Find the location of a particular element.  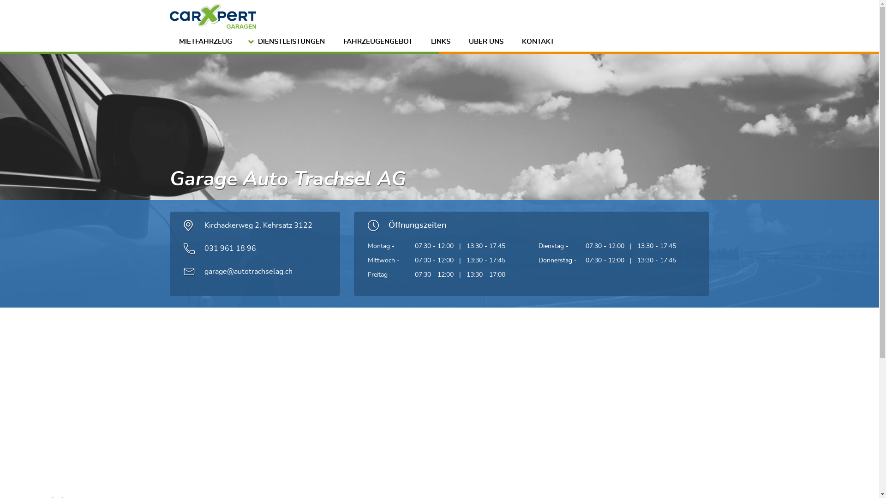

LINKS is located at coordinates (441, 42).